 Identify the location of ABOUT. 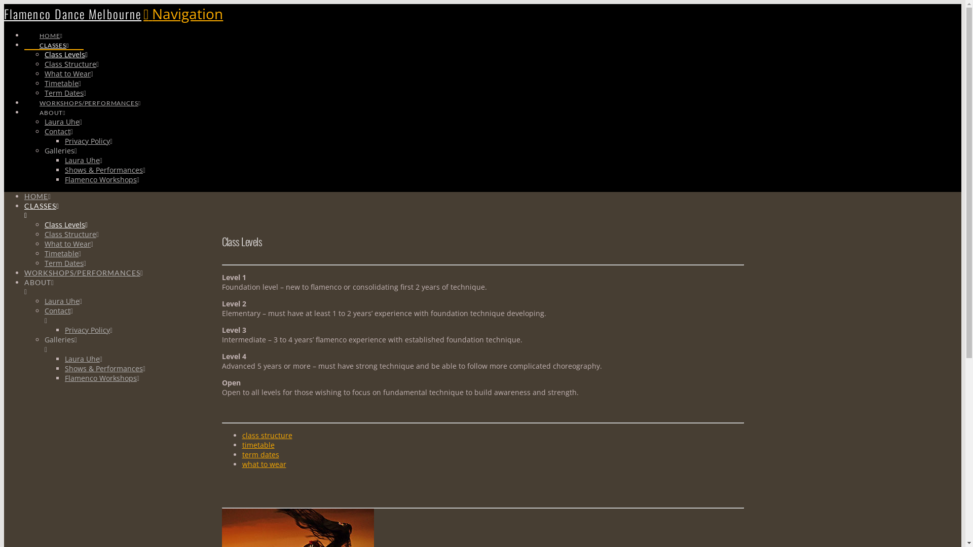
(53, 107).